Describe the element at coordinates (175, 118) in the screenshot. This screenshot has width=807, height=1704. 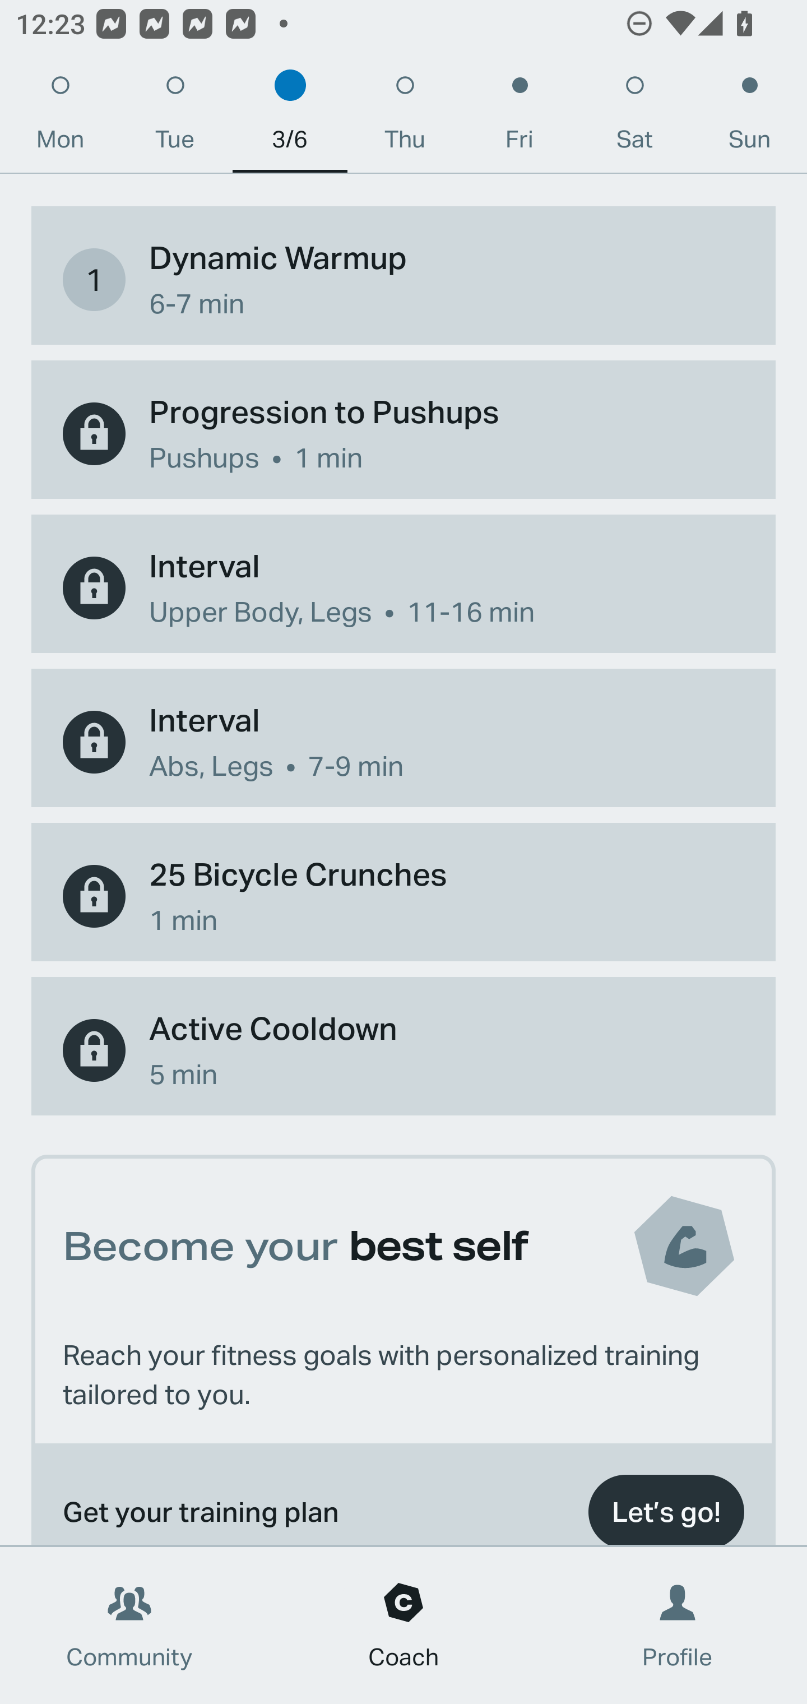
I see `Tue` at that location.